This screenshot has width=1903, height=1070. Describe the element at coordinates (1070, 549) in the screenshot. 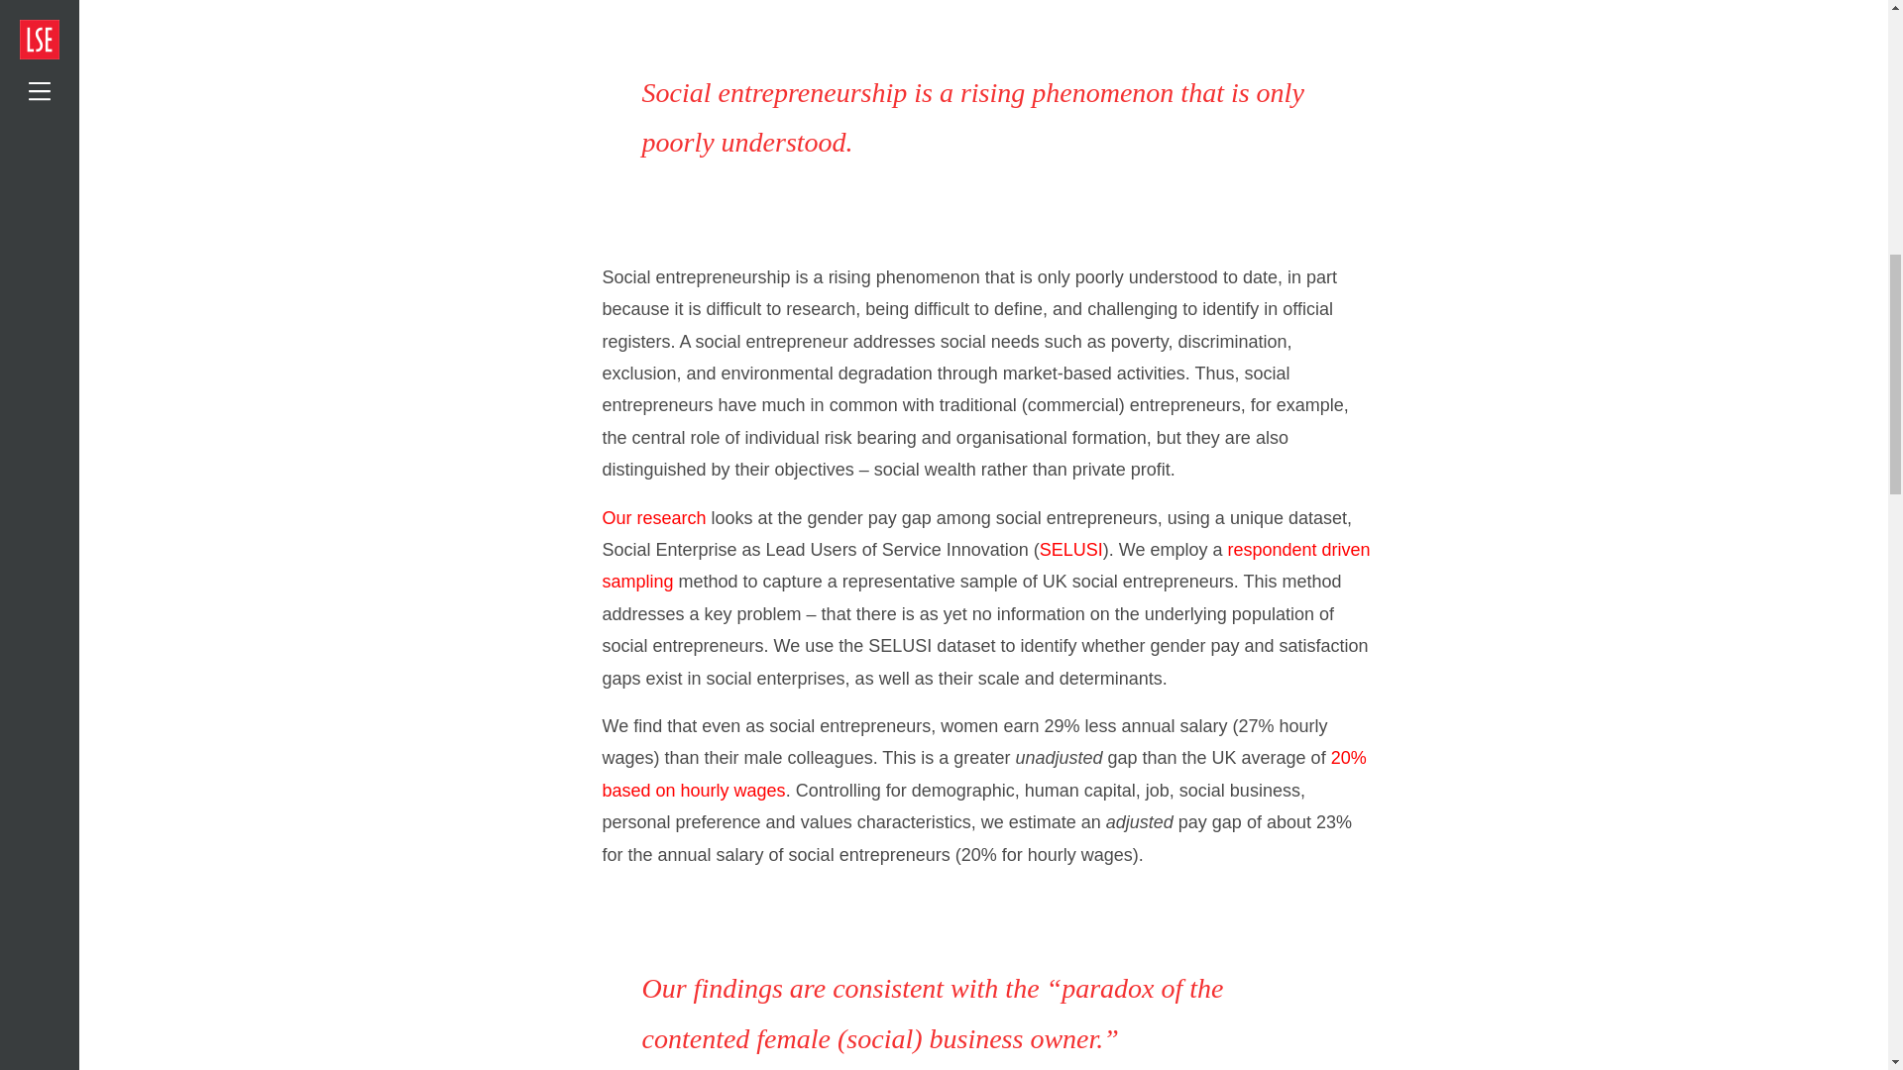

I see `SELUSI` at that location.